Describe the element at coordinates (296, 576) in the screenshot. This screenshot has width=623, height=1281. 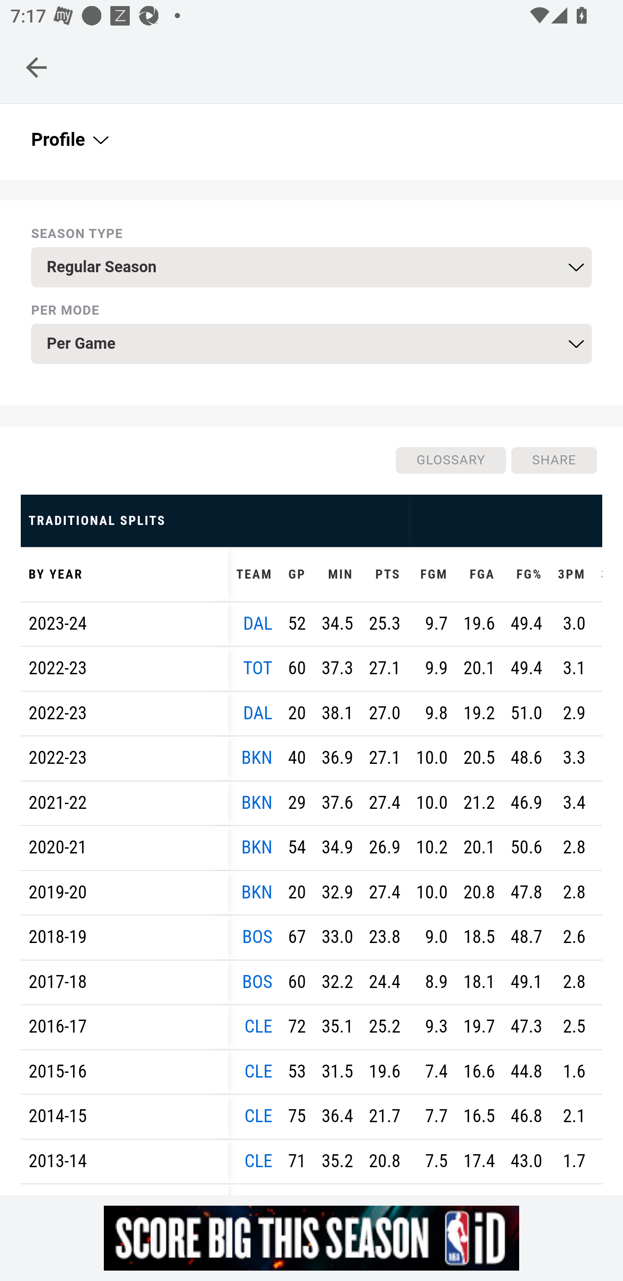
I see `GP` at that location.